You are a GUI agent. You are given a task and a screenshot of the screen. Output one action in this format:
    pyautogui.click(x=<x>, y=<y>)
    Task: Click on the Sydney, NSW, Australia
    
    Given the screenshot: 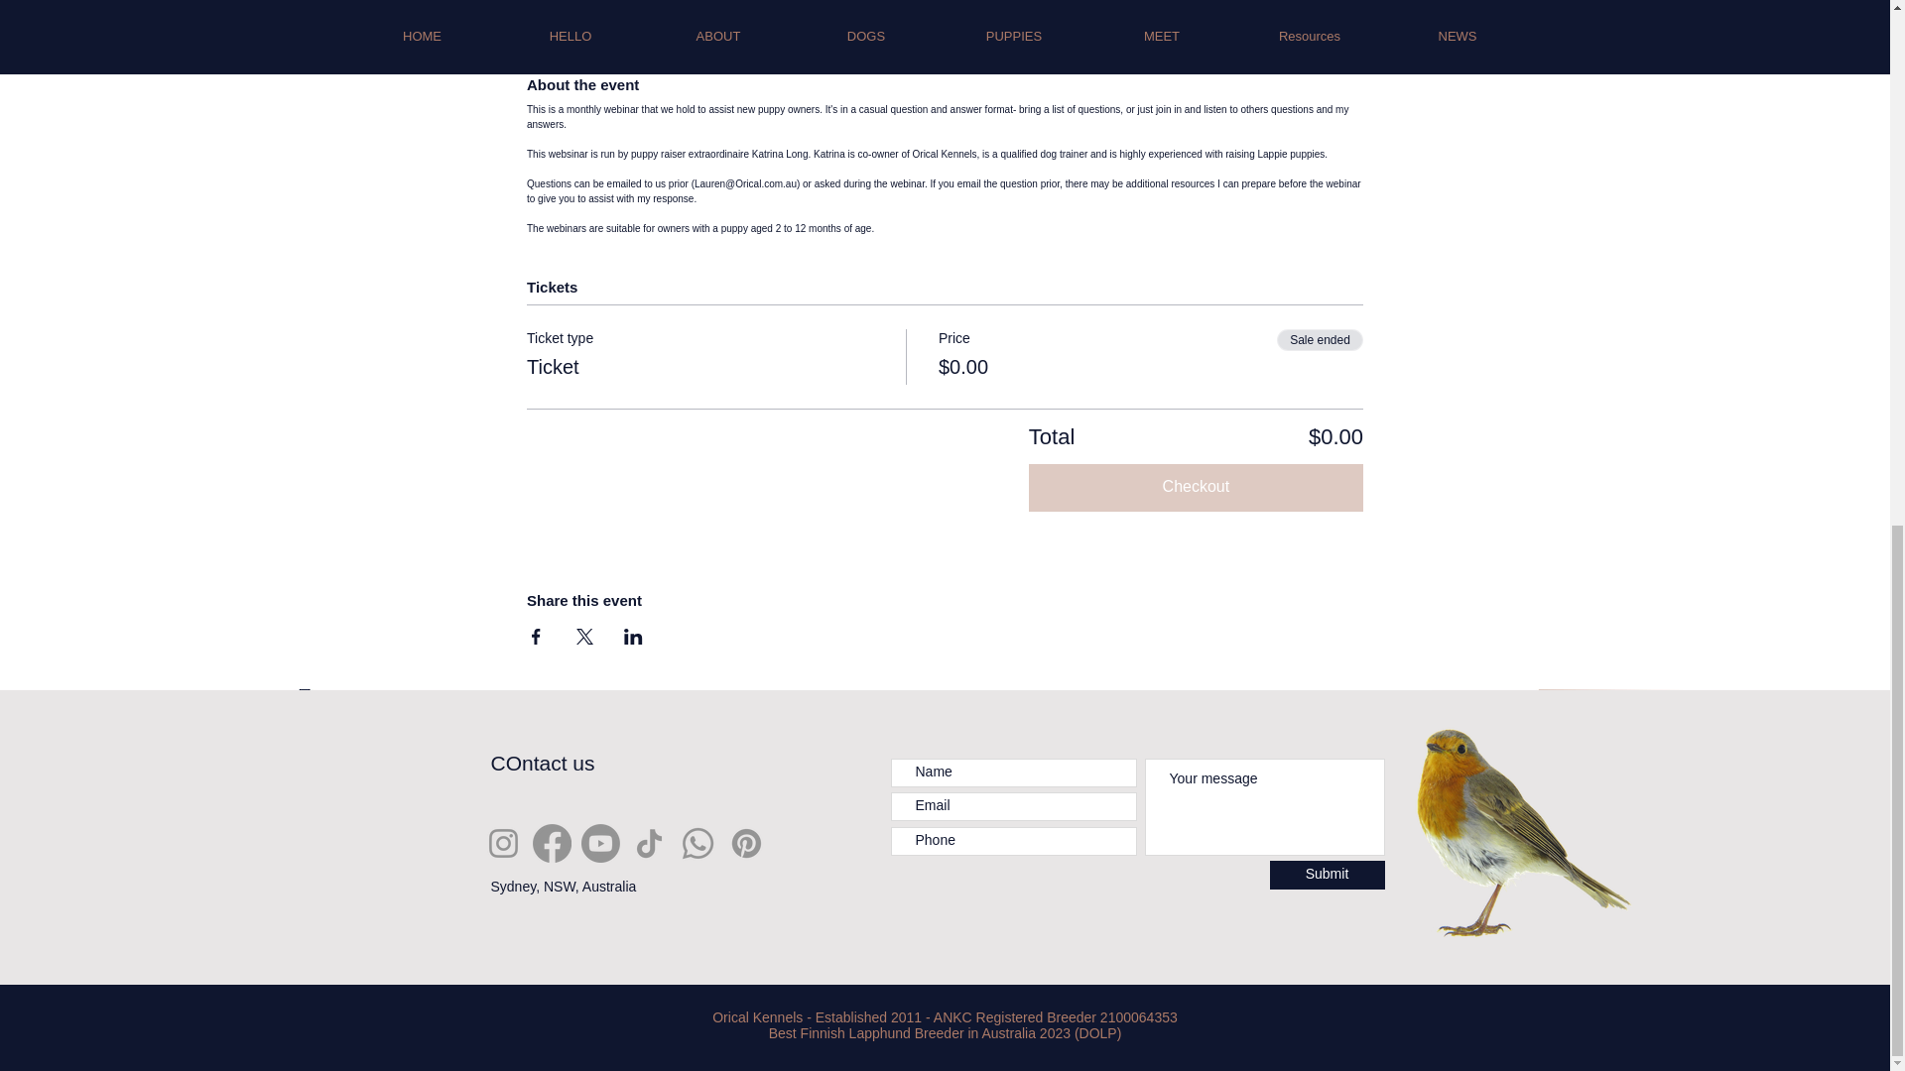 What is the action you would take?
    pyautogui.click(x=563, y=886)
    